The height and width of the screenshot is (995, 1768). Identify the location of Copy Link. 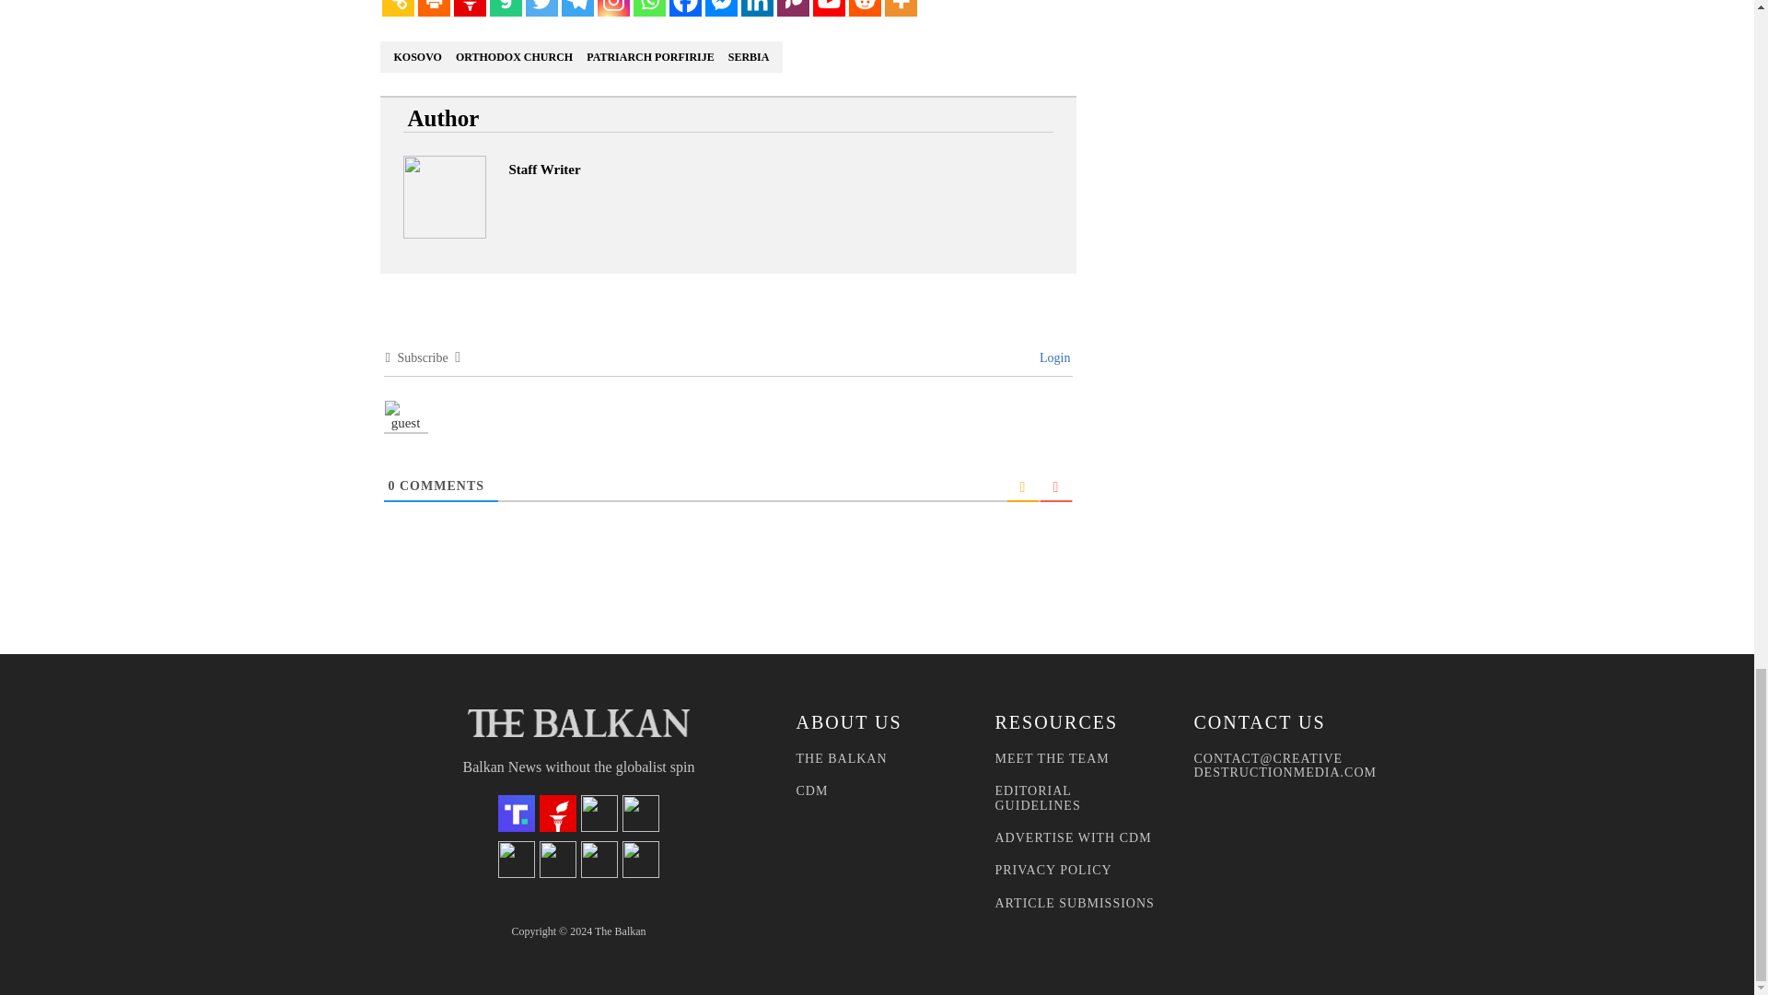
(398, 8).